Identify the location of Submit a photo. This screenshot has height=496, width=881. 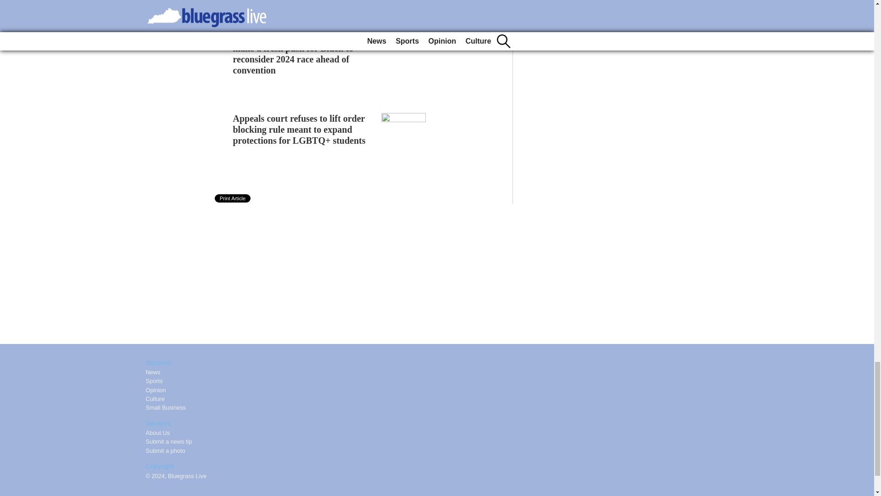
(165, 451).